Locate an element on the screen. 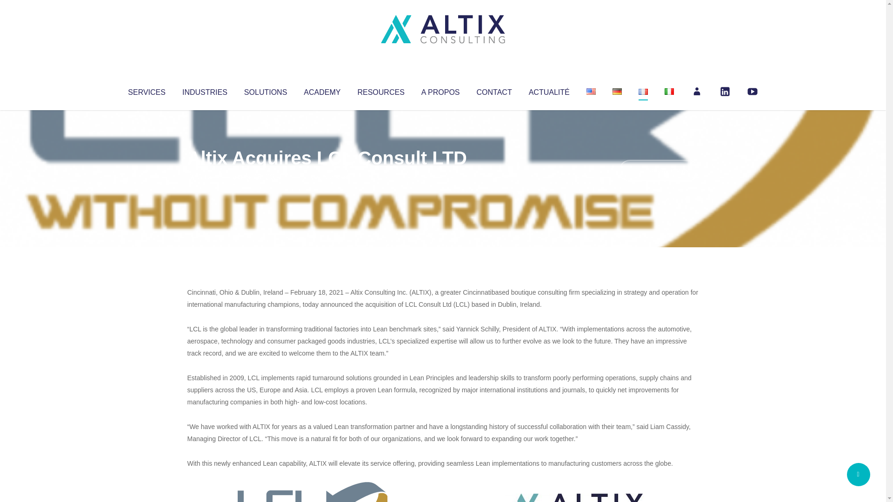 The image size is (893, 502). No Comments is located at coordinates (659, 170).